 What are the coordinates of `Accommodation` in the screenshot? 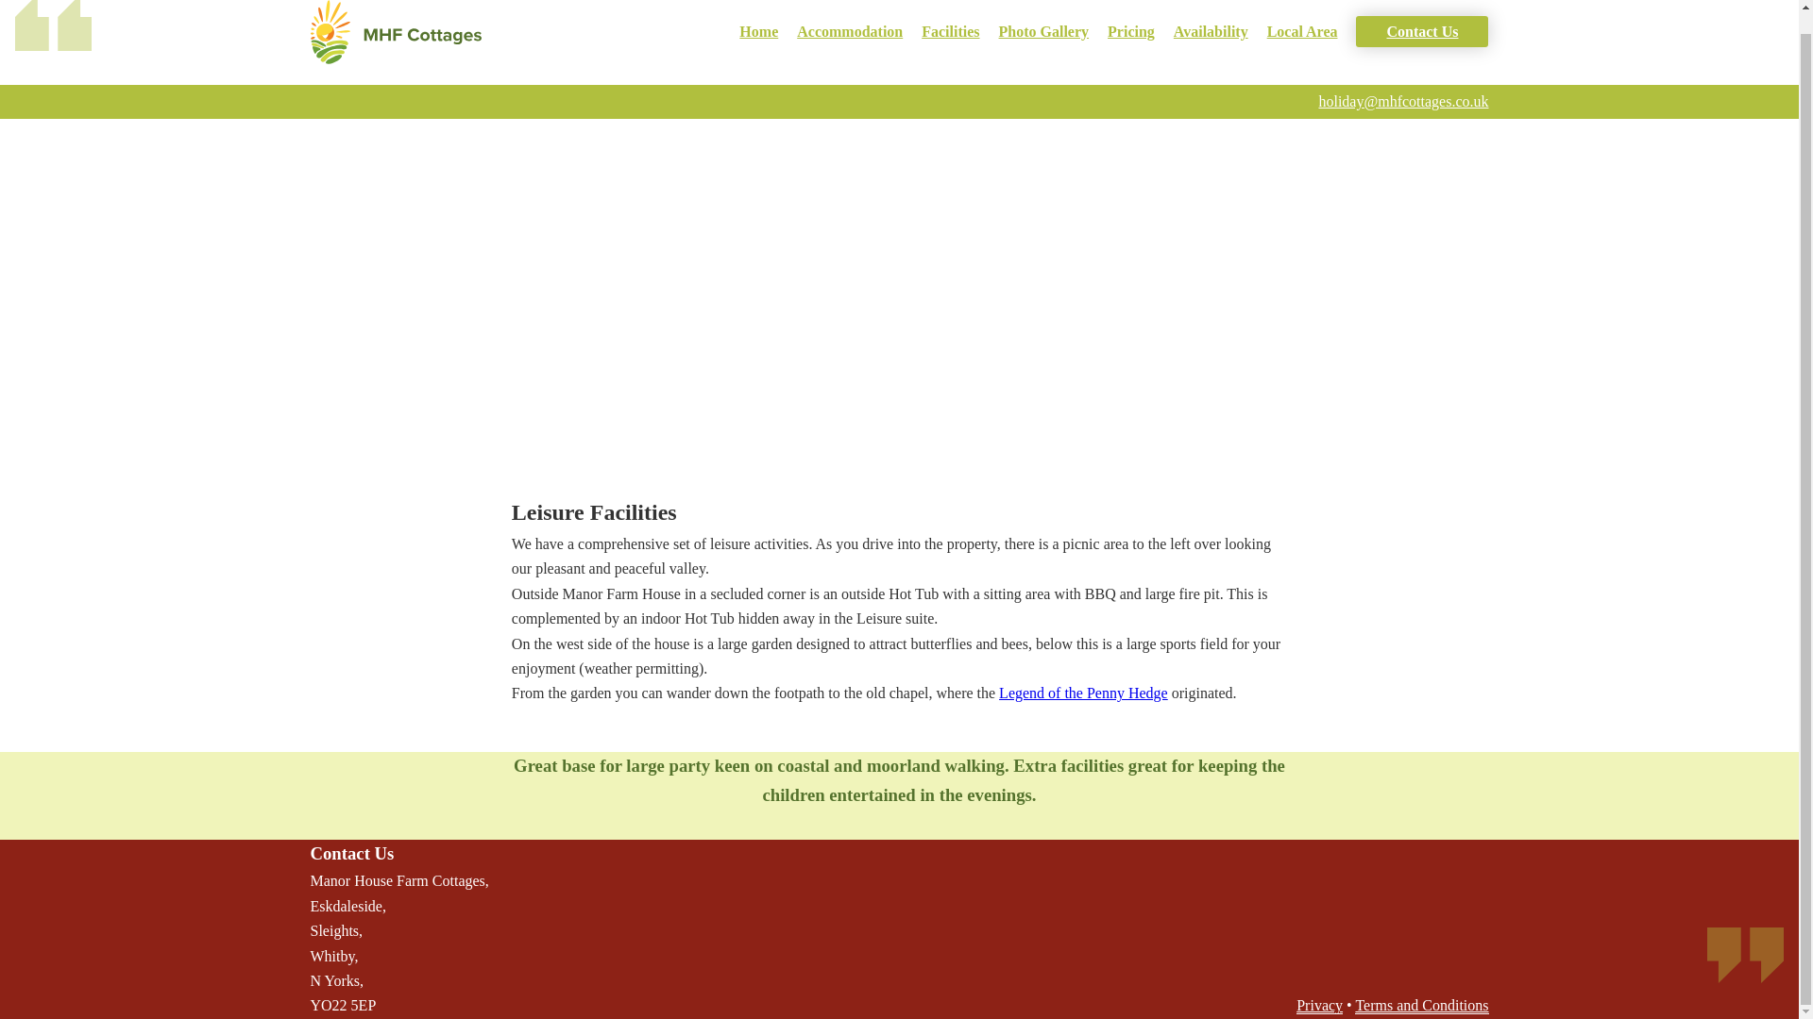 It's located at (850, 31).